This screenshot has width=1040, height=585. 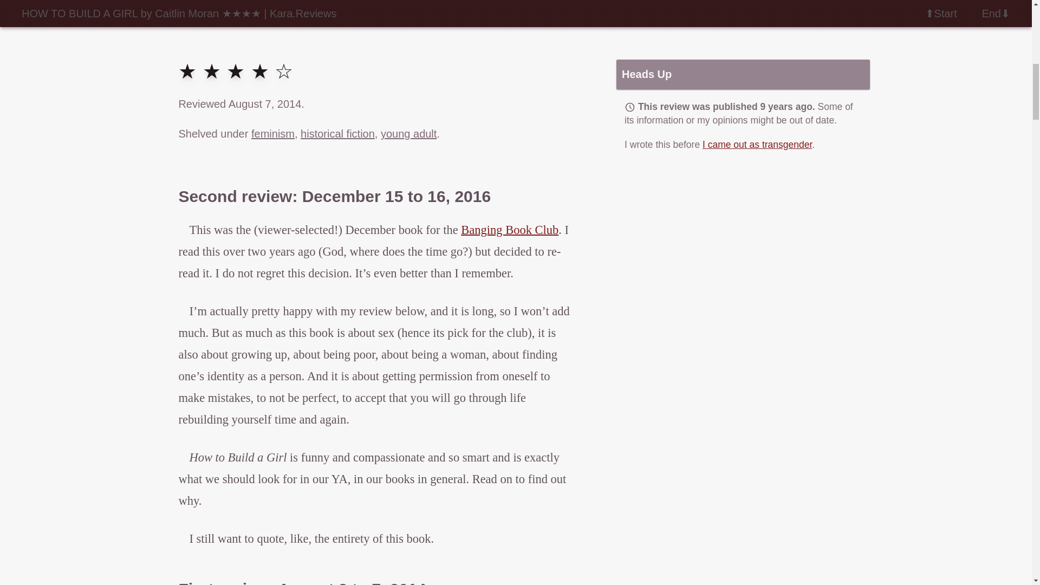 I want to click on feminism, so click(x=273, y=134).